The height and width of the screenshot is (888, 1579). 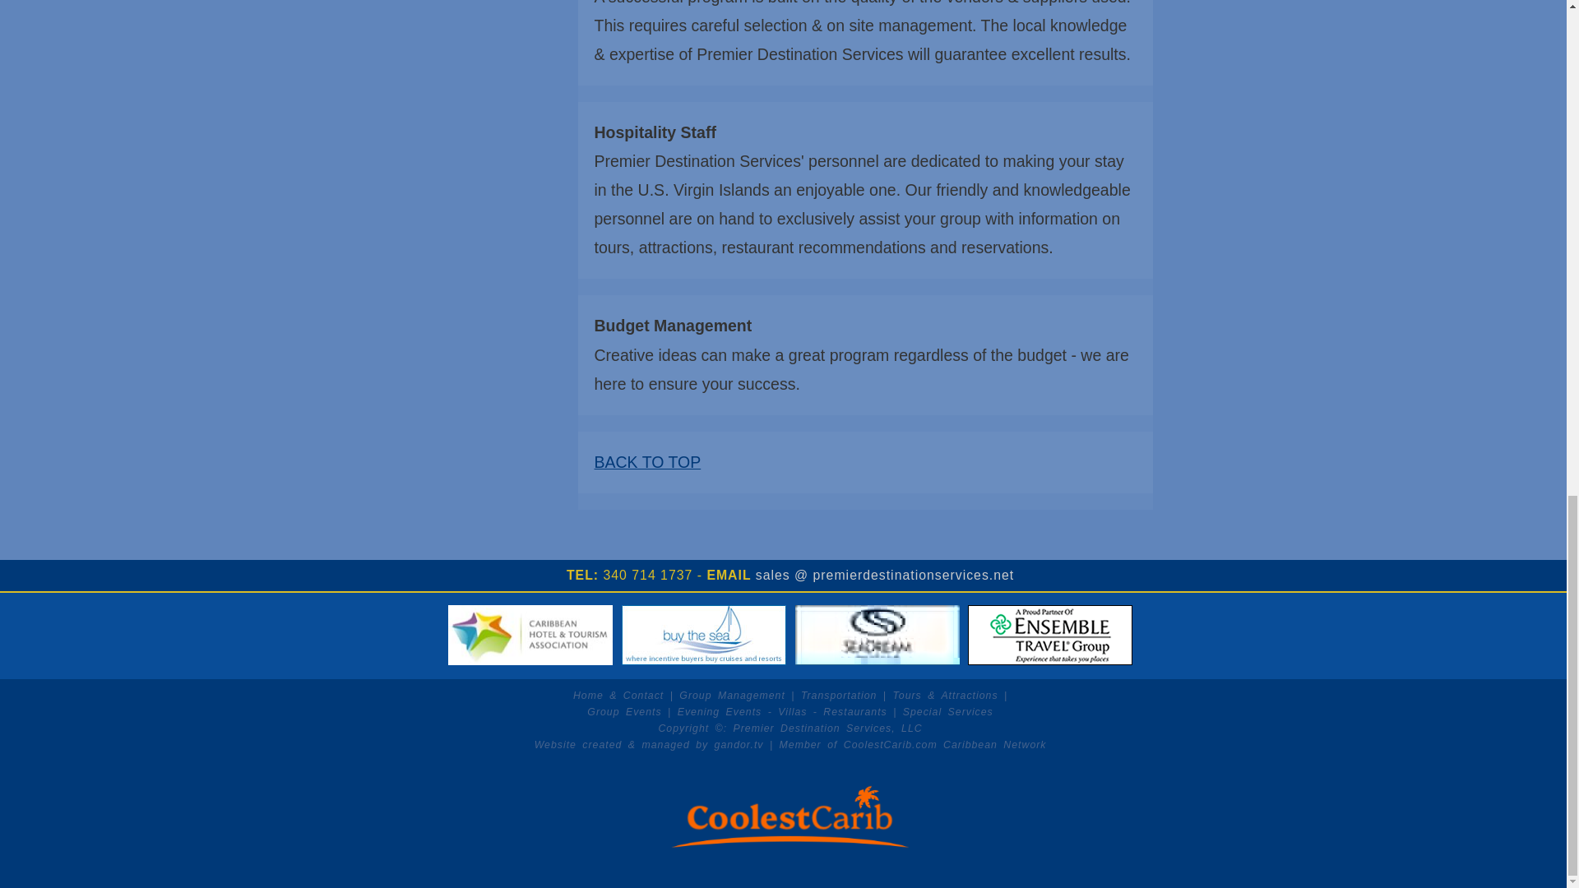 What do you see at coordinates (947, 707) in the screenshot?
I see `Special Services` at bounding box center [947, 707].